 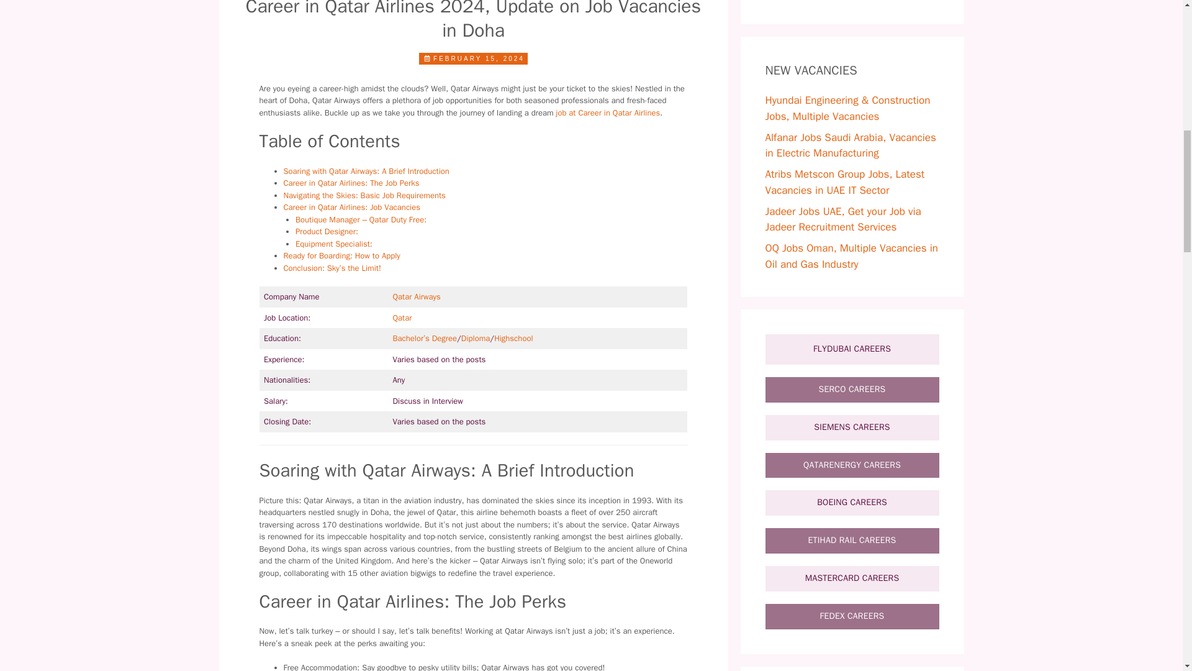 I want to click on Highschool, so click(x=513, y=338).